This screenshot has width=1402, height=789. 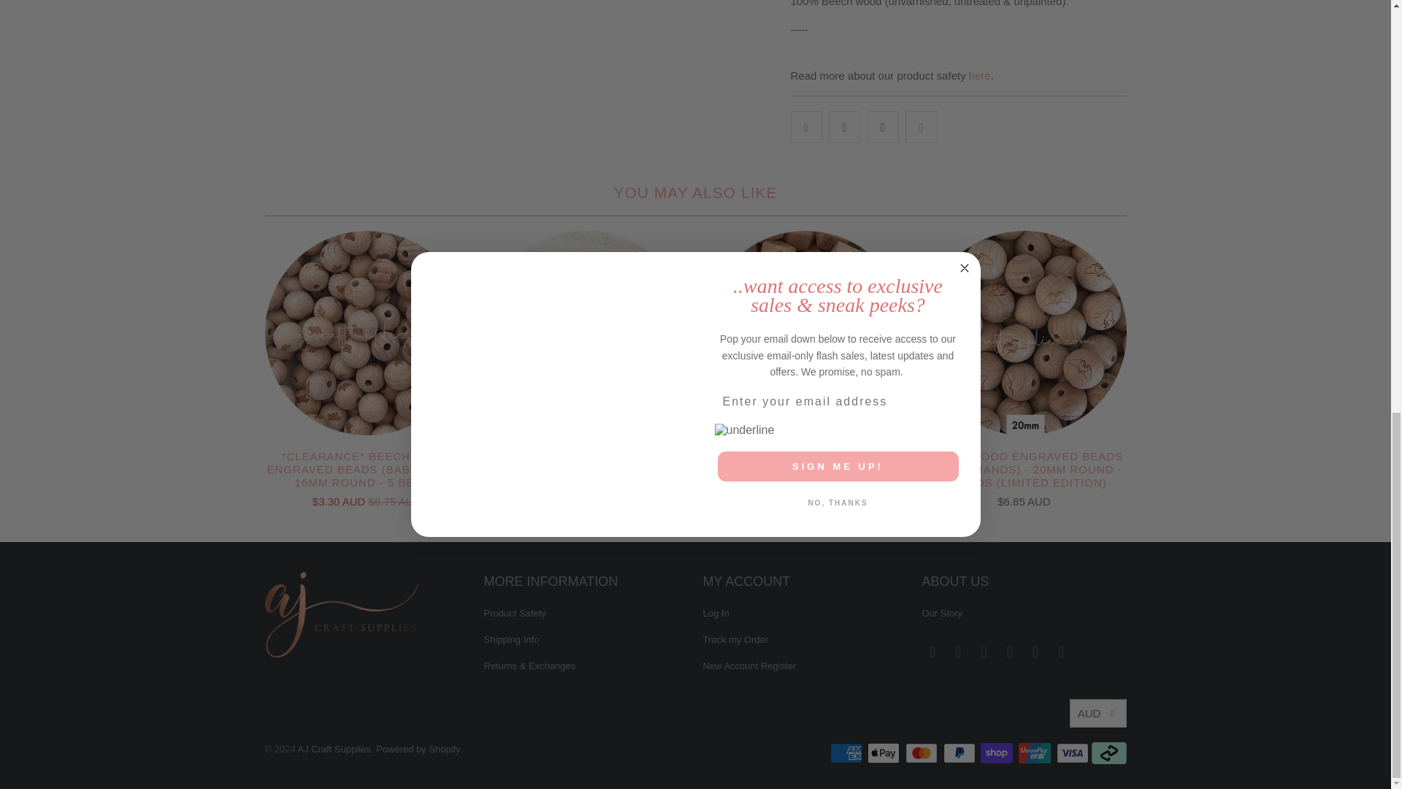 What do you see at coordinates (997, 753) in the screenshot?
I see `Shop Pay` at bounding box center [997, 753].